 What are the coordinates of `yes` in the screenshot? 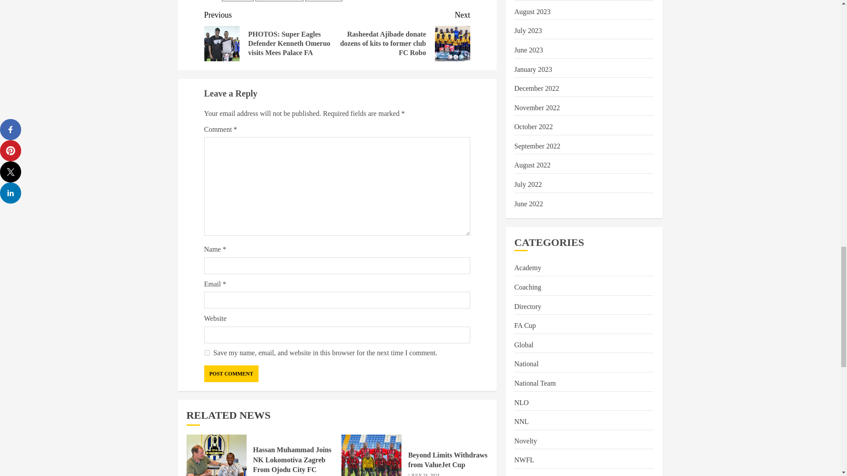 It's located at (206, 353).